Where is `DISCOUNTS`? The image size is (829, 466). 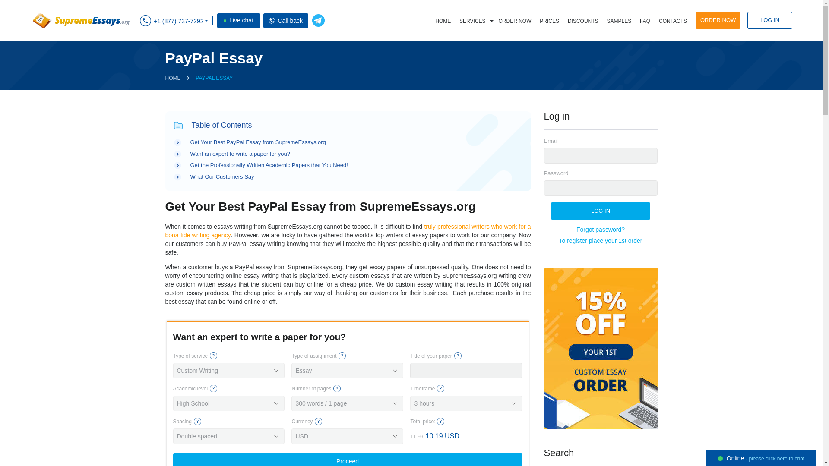
DISCOUNTS is located at coordinates (583, 21).